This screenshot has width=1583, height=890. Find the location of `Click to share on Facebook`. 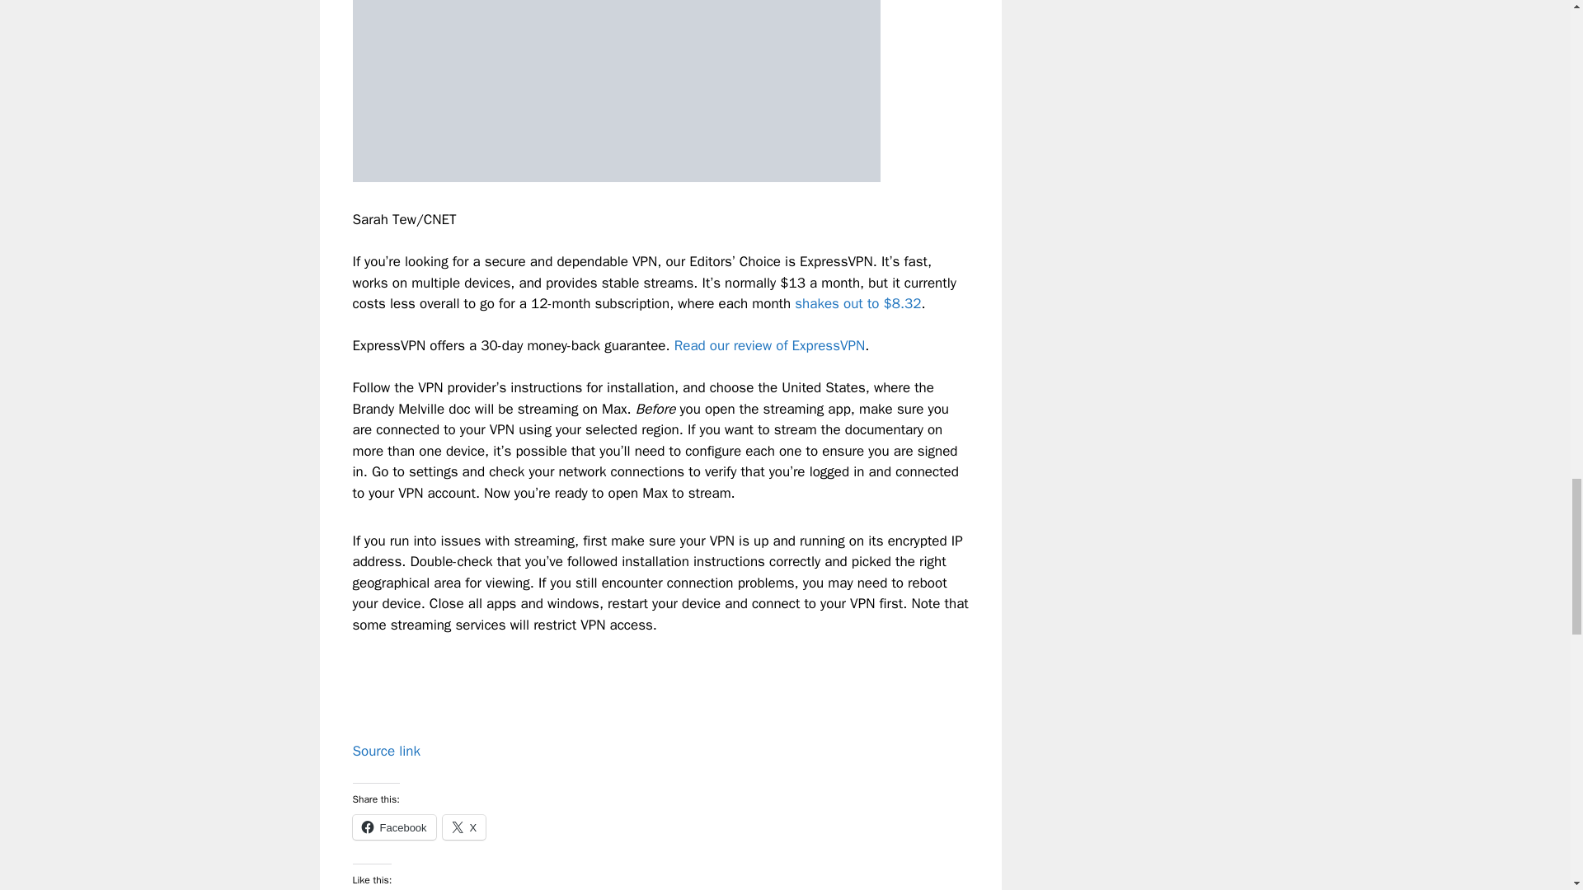

Click to share on Facebook is located at coordinates (394, 827).